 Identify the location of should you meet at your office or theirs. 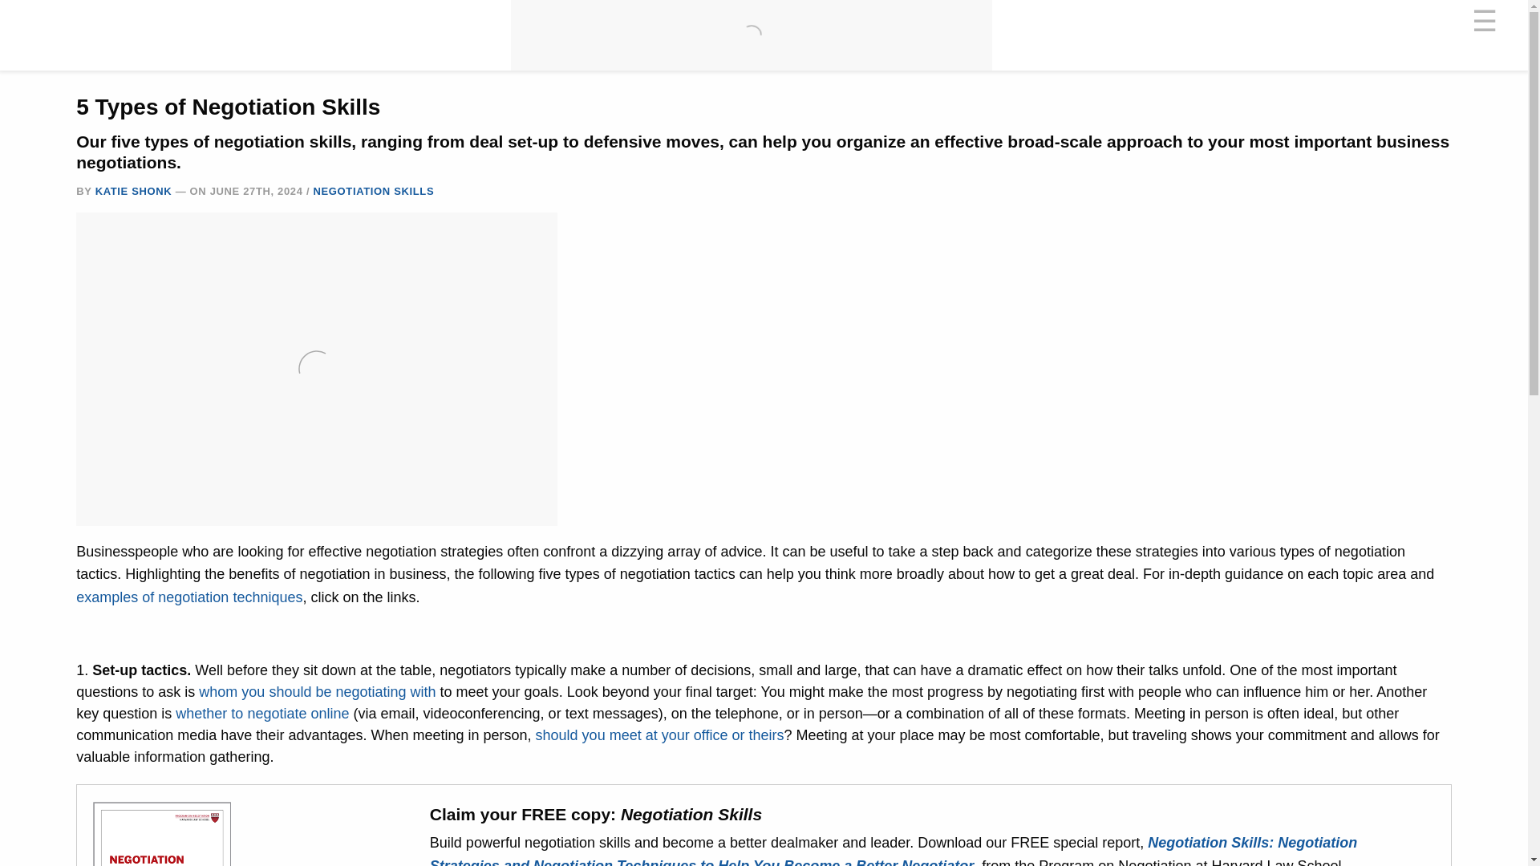
(659, 734).